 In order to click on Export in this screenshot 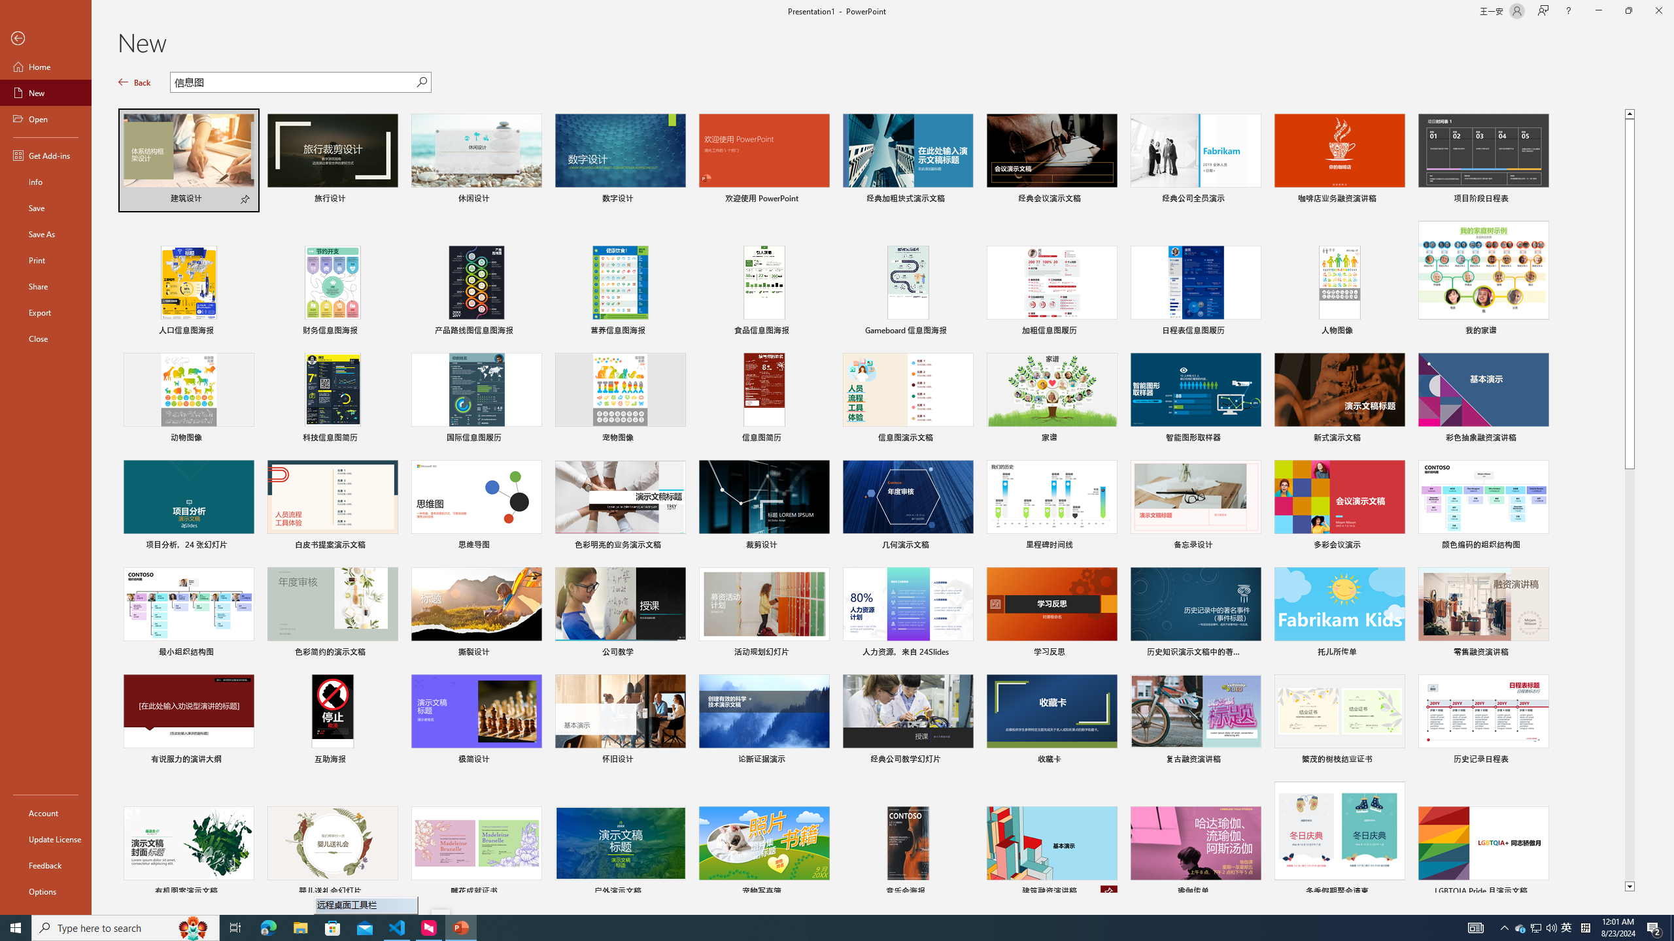, I will do `click(46, 312)`.